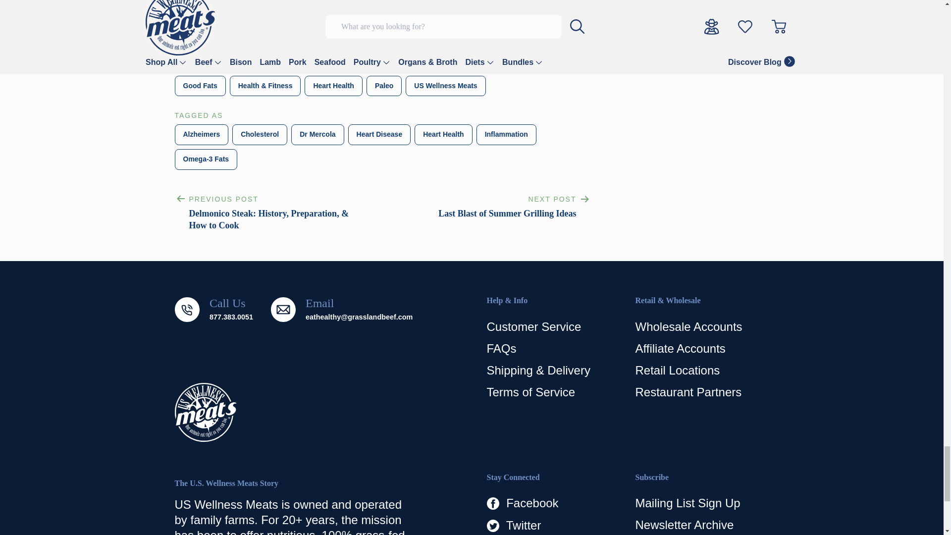  I want to click on Call Icon, so click(186, 310).